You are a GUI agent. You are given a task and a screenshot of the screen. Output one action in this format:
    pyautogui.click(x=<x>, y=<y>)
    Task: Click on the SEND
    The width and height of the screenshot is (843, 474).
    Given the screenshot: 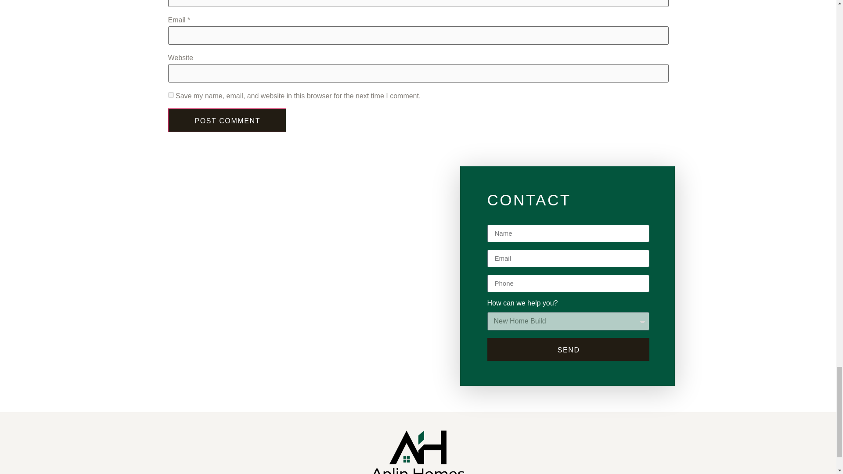 What is the action you would take?
    pyautogui.click(x=568, y=349)
    